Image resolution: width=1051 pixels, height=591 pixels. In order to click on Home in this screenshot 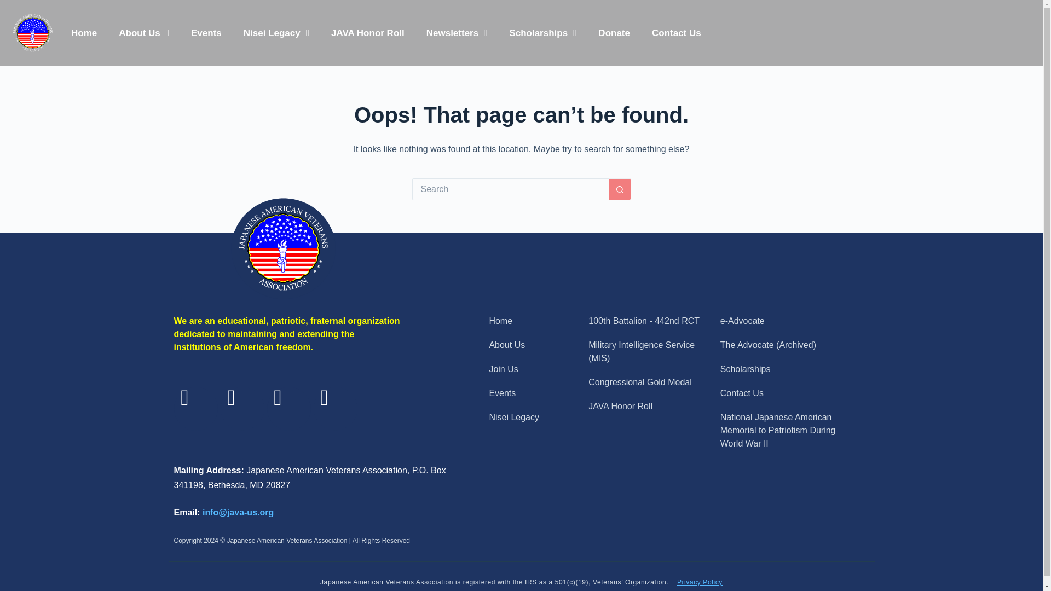, I will do `click(84, 32)`.